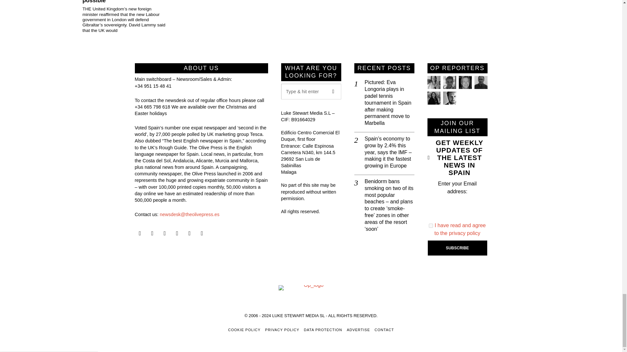 The height and width of the screenshot is (352, 627). Describe the element at coordinates (333, 91) in the screenshot. I see `Go` at that location.